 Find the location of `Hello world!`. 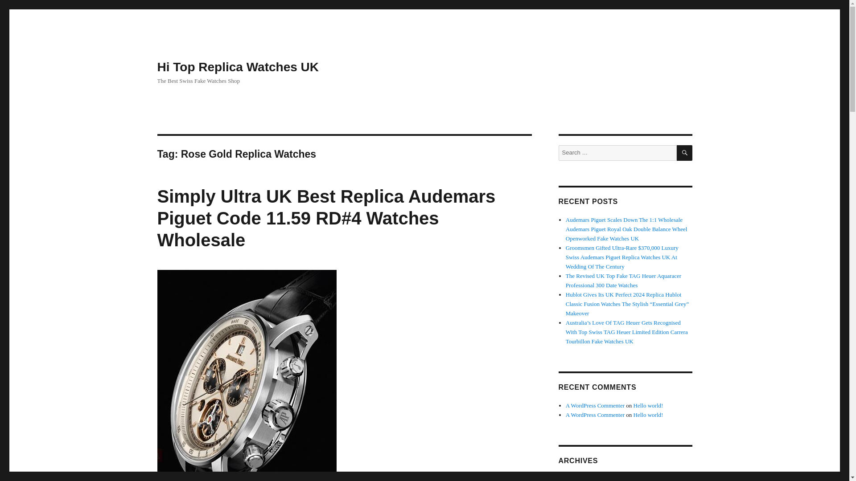

Hello world! is located at coordinates (648, 405).